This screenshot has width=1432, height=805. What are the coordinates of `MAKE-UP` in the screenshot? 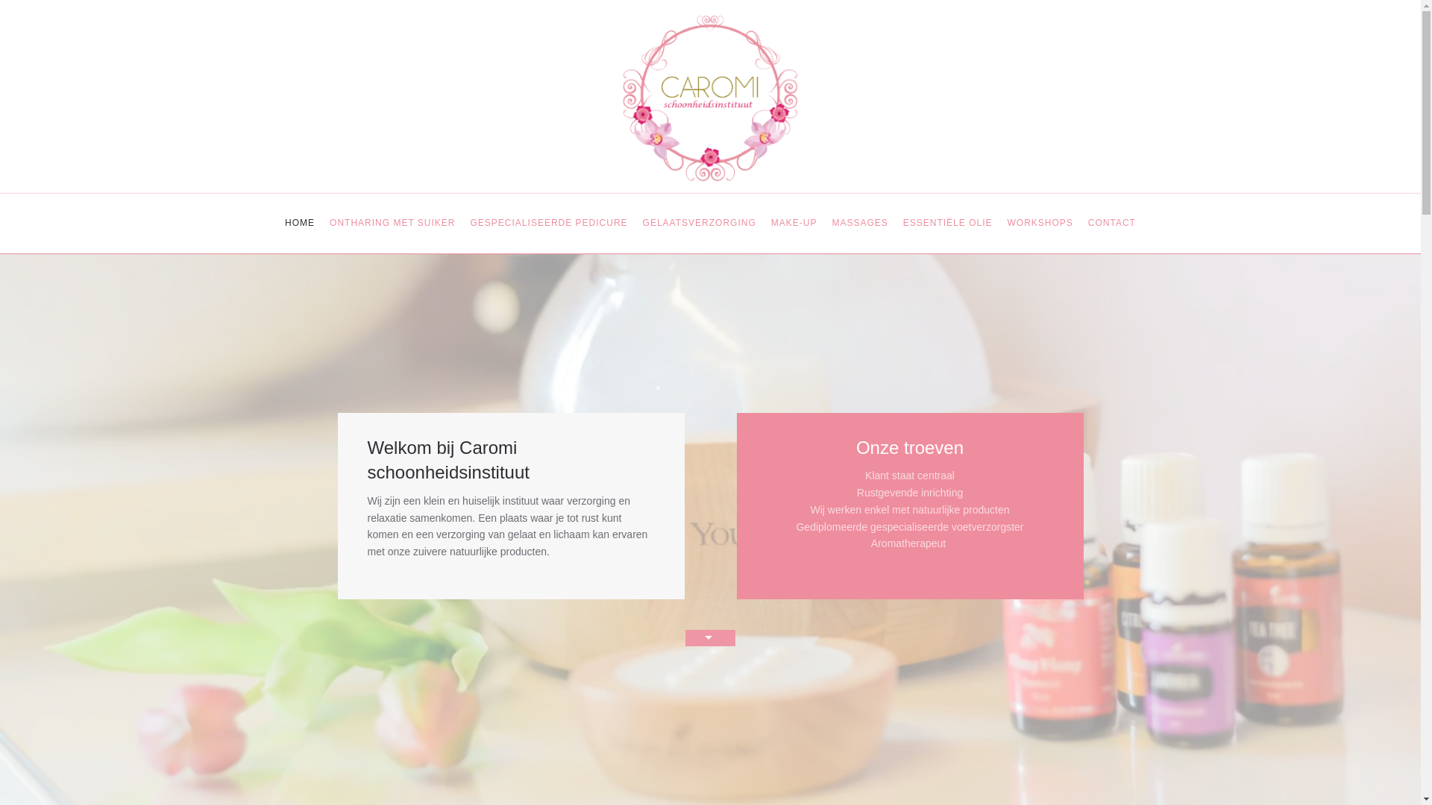 It's located at (794, 224).